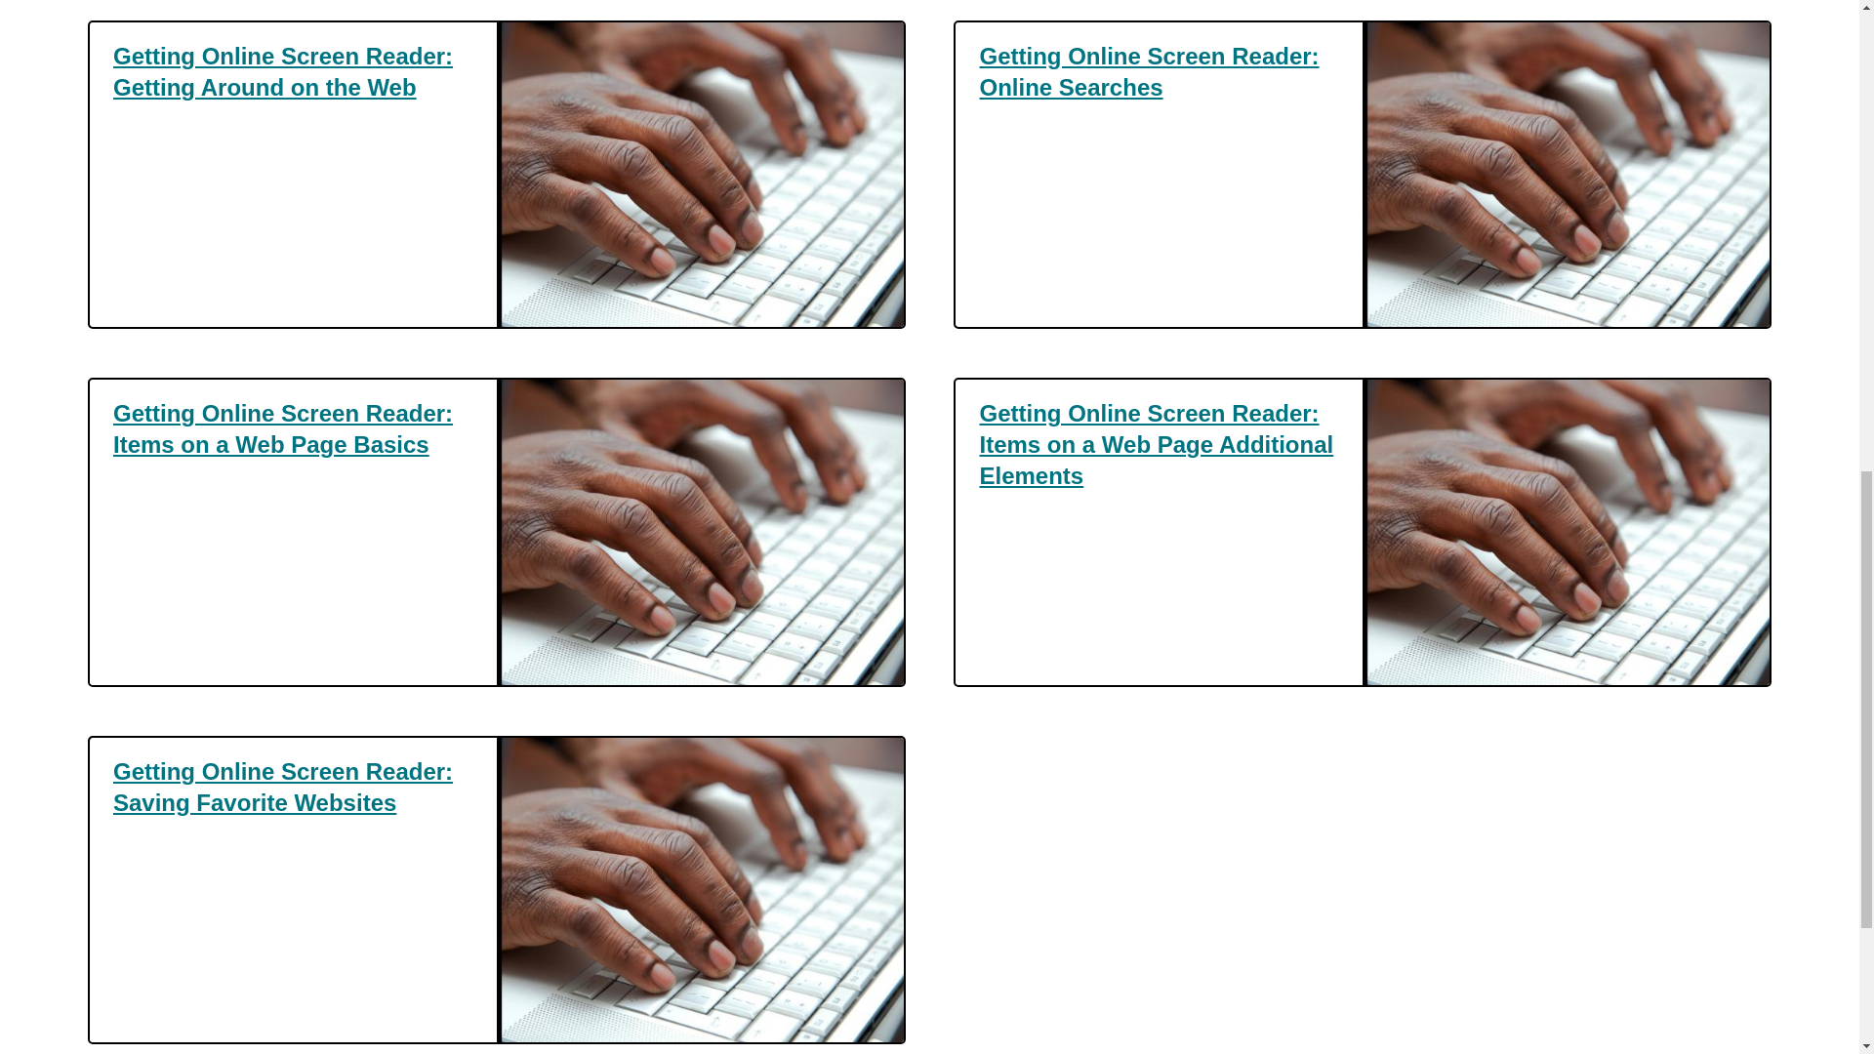 This screenshot has width=1874, height=1054. I want to click on Getting Online Screen Reader: Online Searches, so click(1159, 72).